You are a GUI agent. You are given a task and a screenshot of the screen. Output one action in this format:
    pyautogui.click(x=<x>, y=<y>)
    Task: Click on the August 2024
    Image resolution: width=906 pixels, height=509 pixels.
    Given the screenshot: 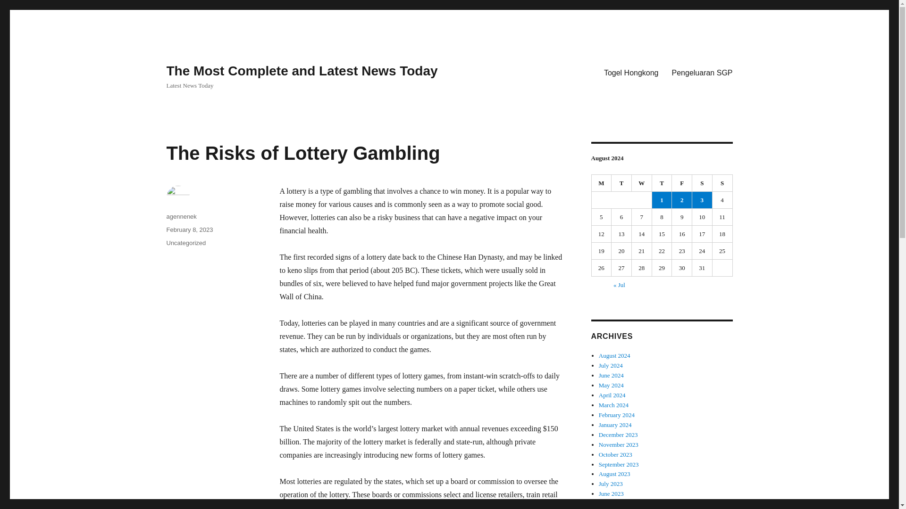 What is the action you would take?
    pyautogui.click(x=614, y=355)
    